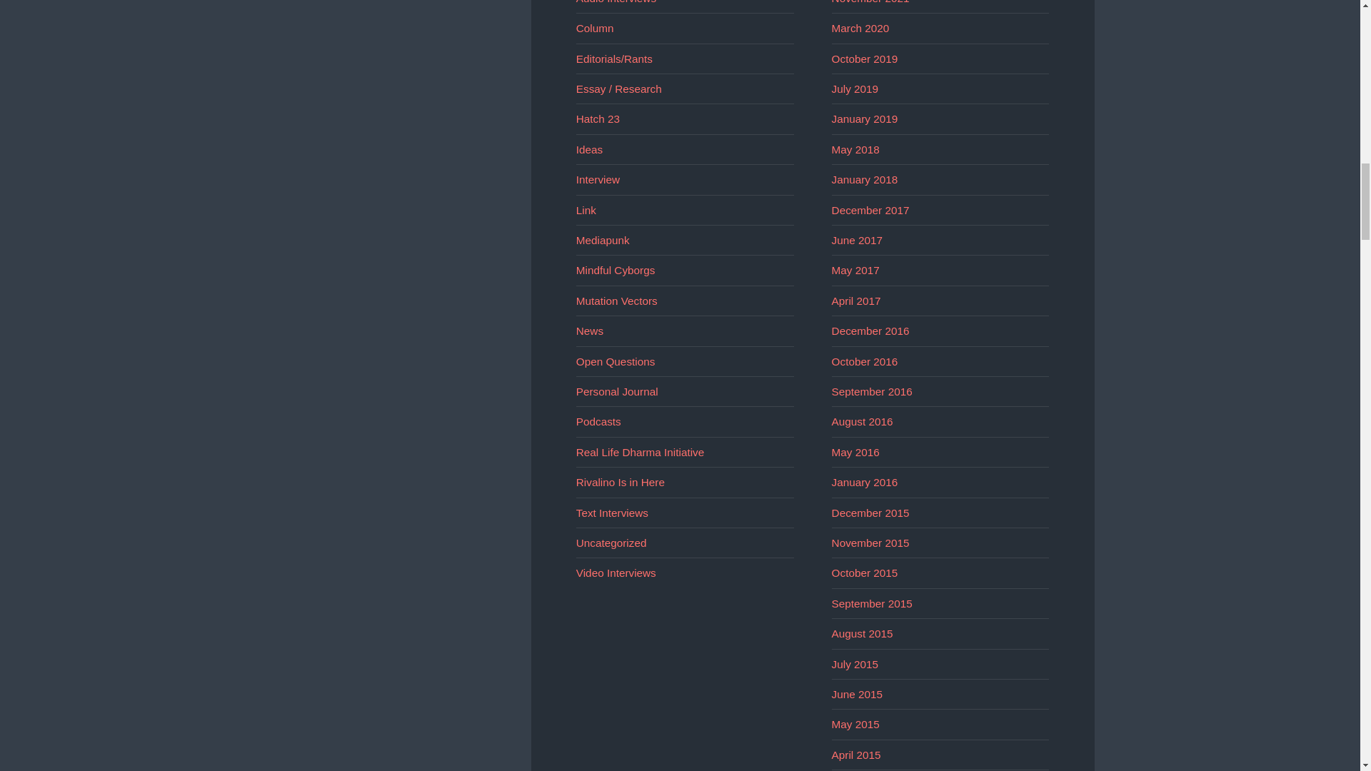 The height and width of the screenshot is (771, 1371). I want to click on Mediapunk, so click(603, 240).